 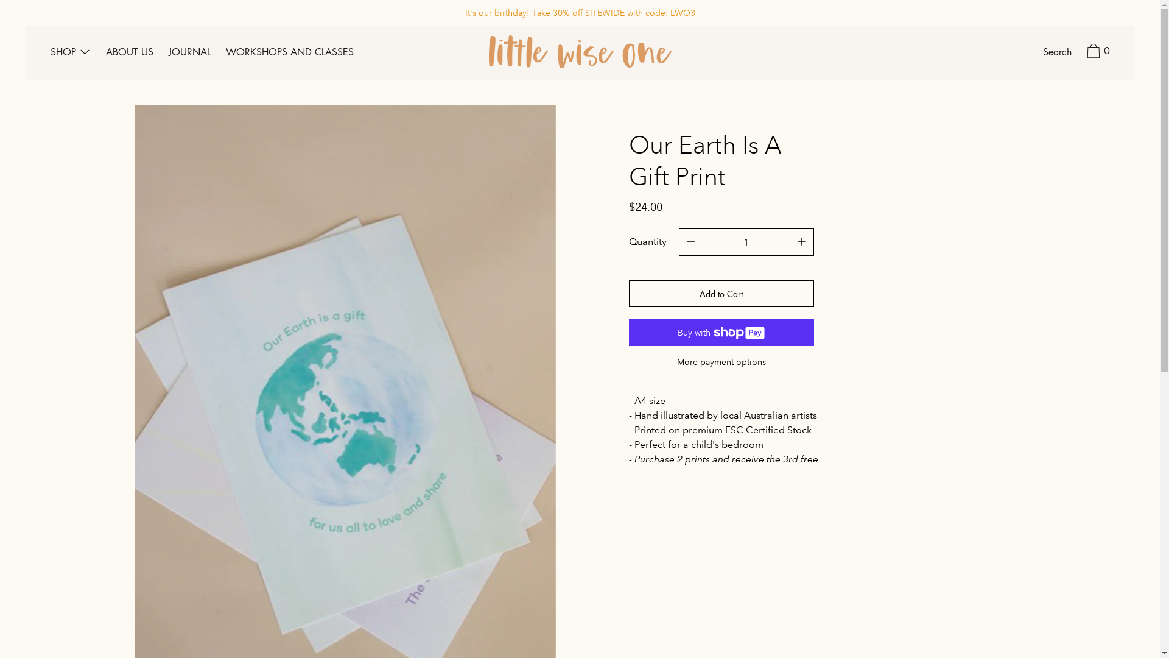 I want to click on SHOP, so click(x=70, y=54).